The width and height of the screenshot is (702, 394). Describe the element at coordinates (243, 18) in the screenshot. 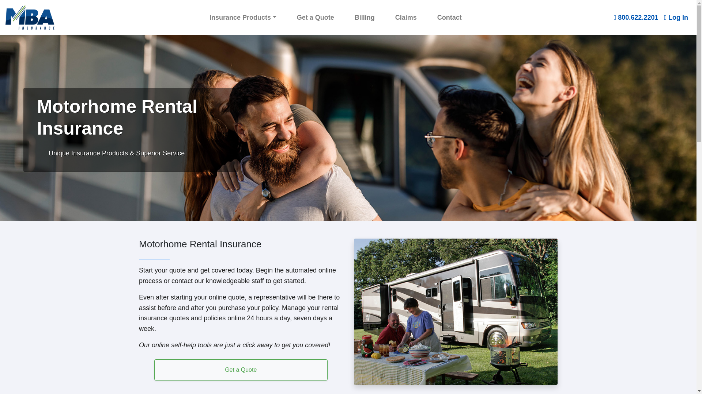

I see `Insurance Products` at that location.